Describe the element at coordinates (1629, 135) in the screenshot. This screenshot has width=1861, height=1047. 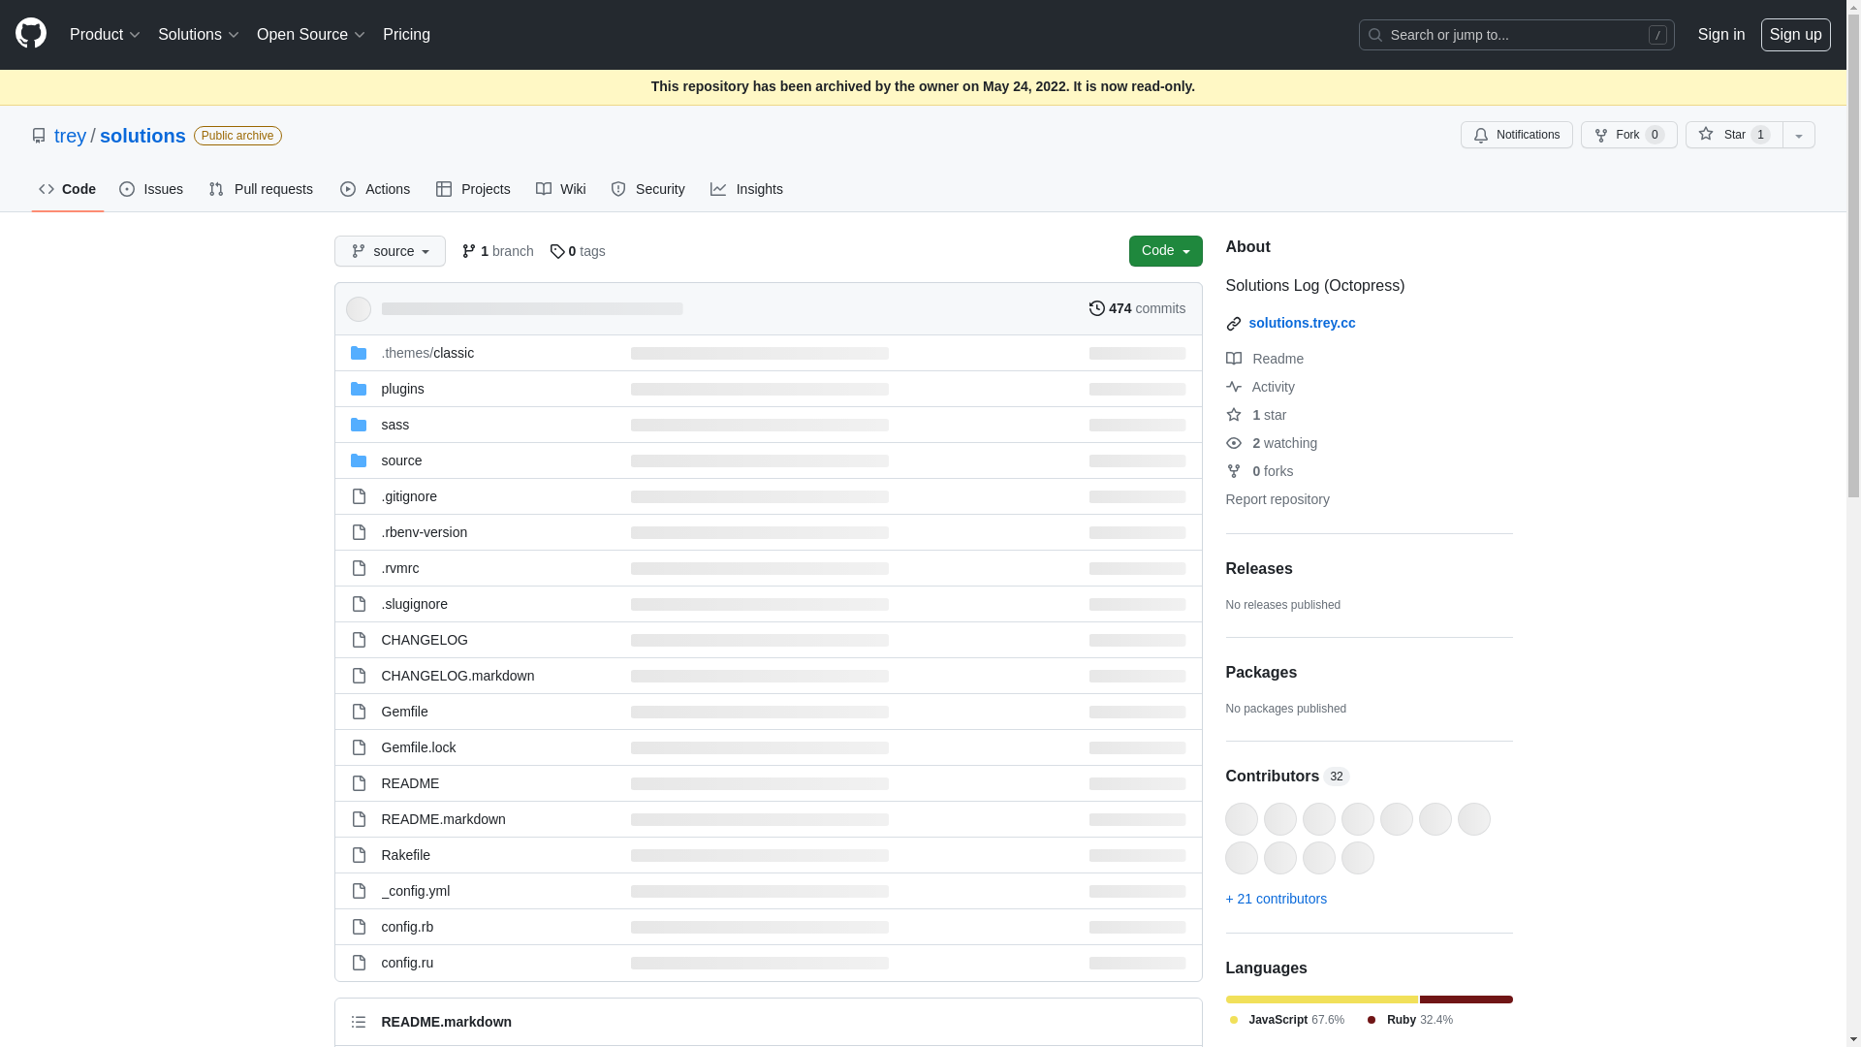
I see `Fork 0` at that location.